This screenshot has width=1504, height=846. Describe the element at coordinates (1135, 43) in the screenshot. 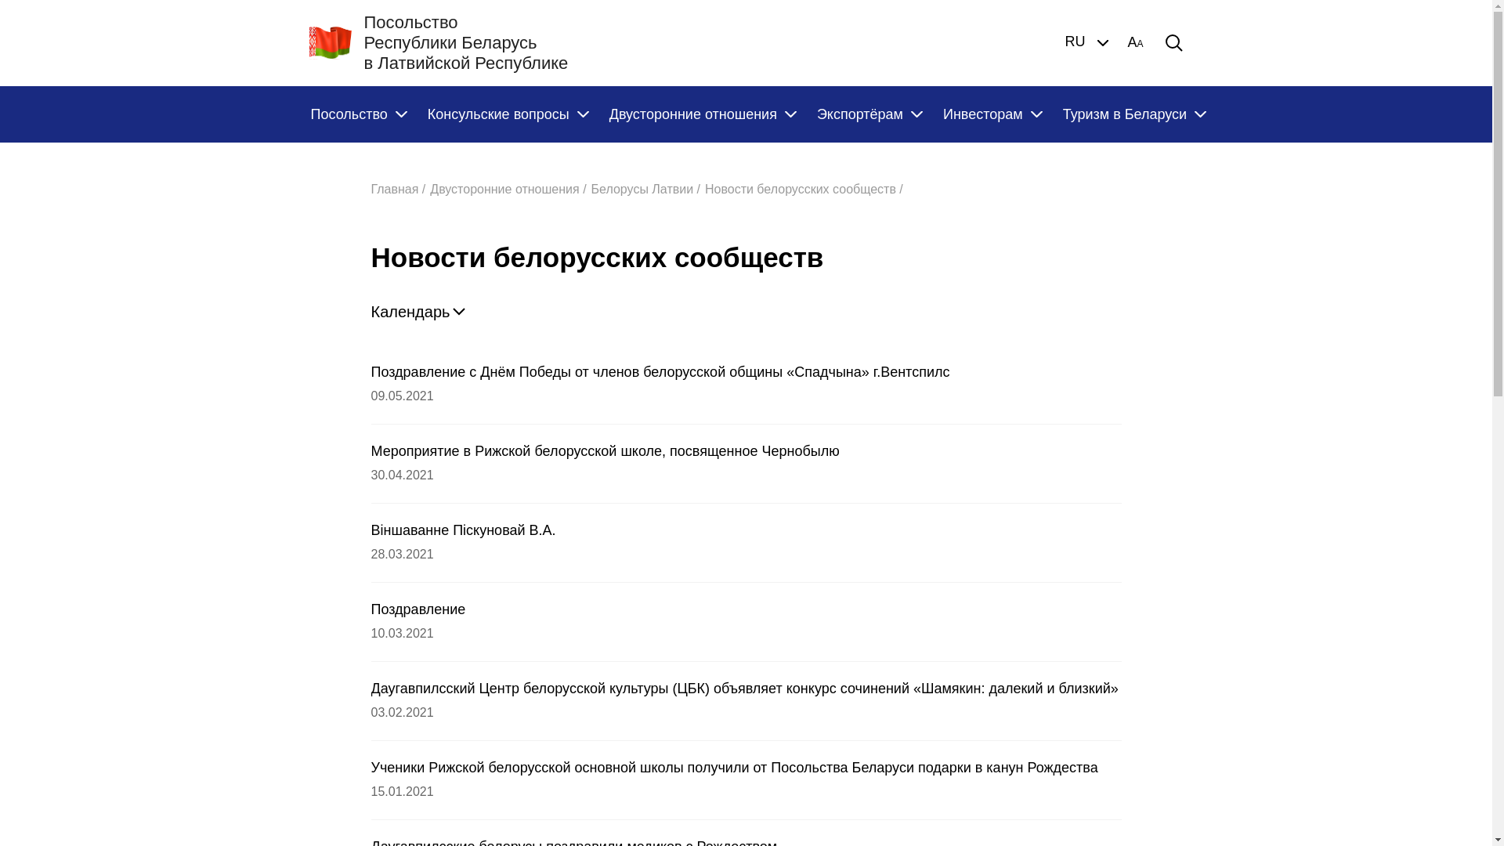

I see `AA` at that location.